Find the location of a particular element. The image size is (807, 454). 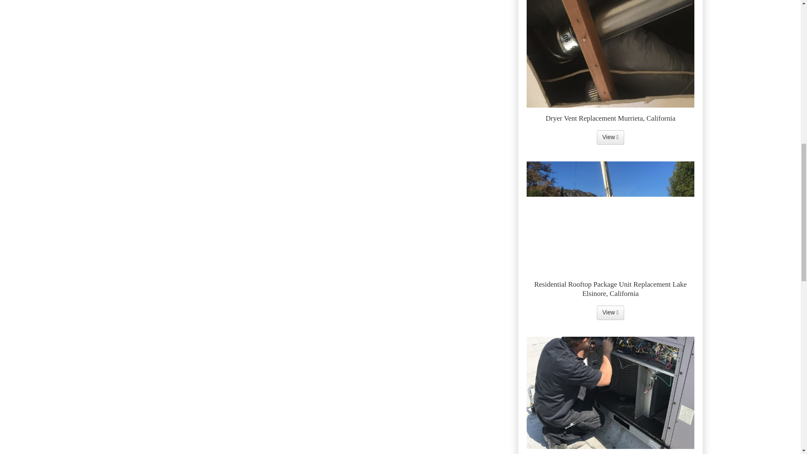

Dryer Vent Replacement Murrieta, California is located at coordinates (610, 137).